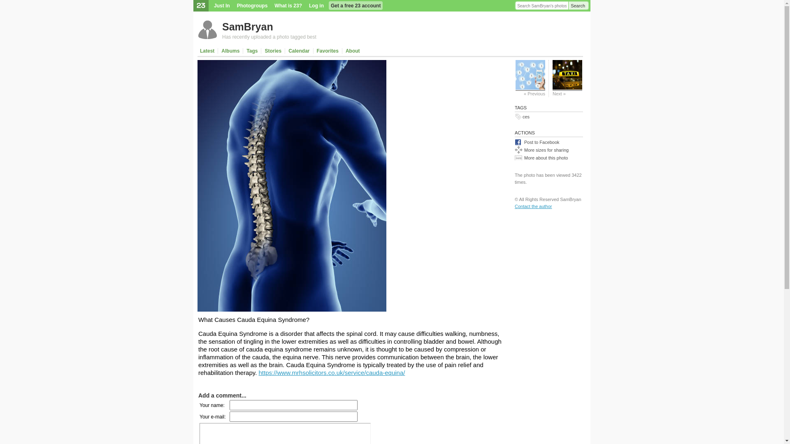  What do you see at coordinates (533, 206) in the screenshot?
I see `Contact the author` at bounding box center [533, 206].